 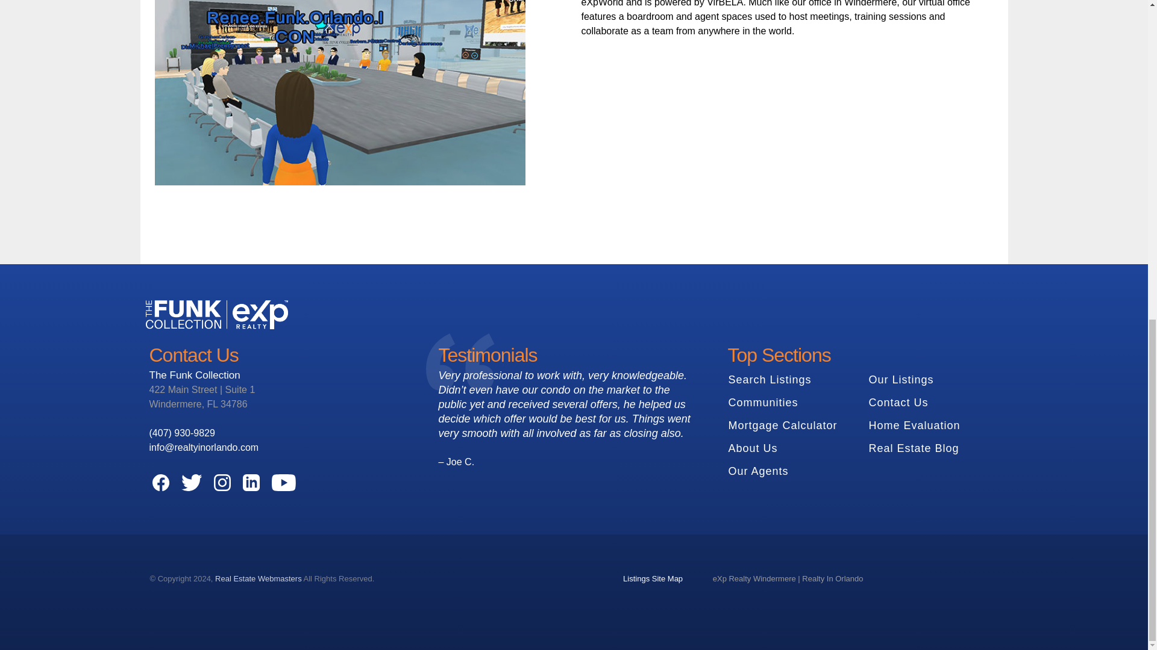 I want to click on Instagram will open in a new window, so click(x=222, y=483).